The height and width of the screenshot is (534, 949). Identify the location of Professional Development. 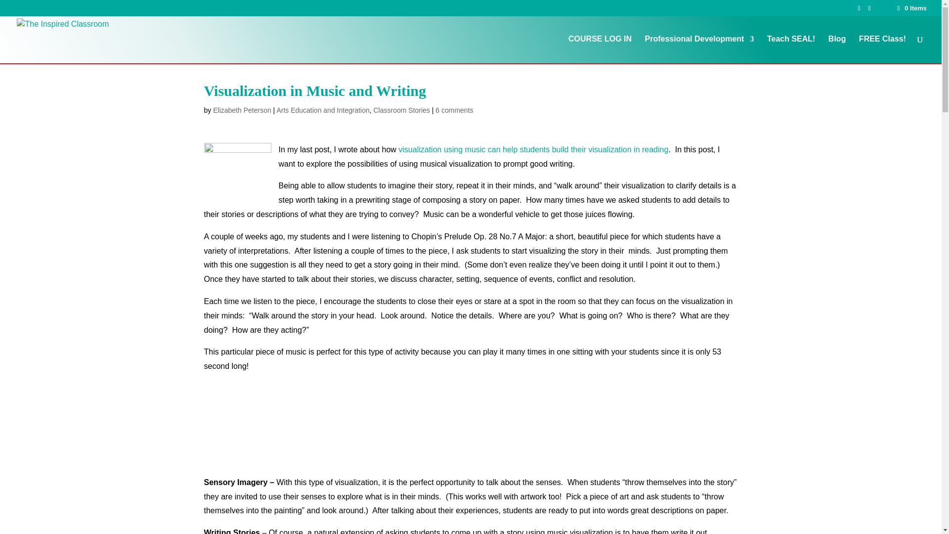
(699, 49).